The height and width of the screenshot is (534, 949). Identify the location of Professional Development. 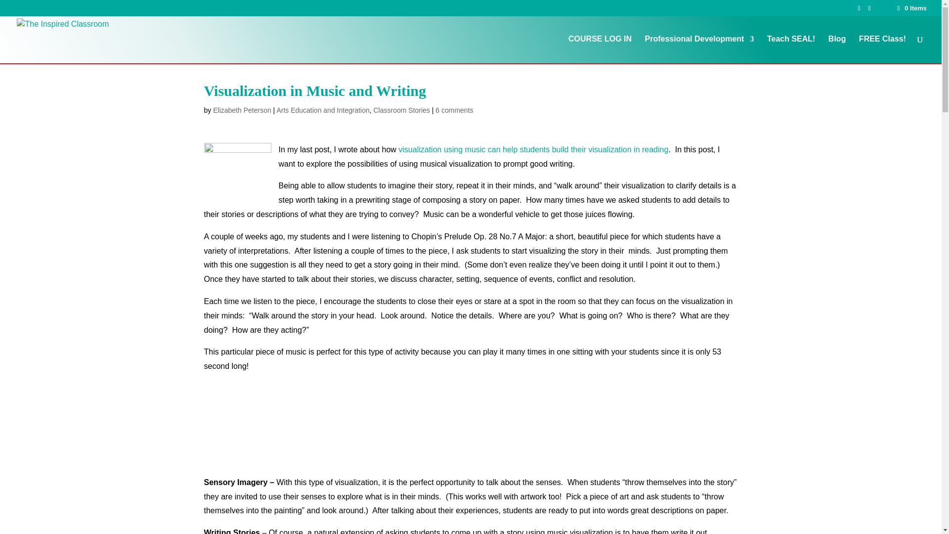
(699, 49).